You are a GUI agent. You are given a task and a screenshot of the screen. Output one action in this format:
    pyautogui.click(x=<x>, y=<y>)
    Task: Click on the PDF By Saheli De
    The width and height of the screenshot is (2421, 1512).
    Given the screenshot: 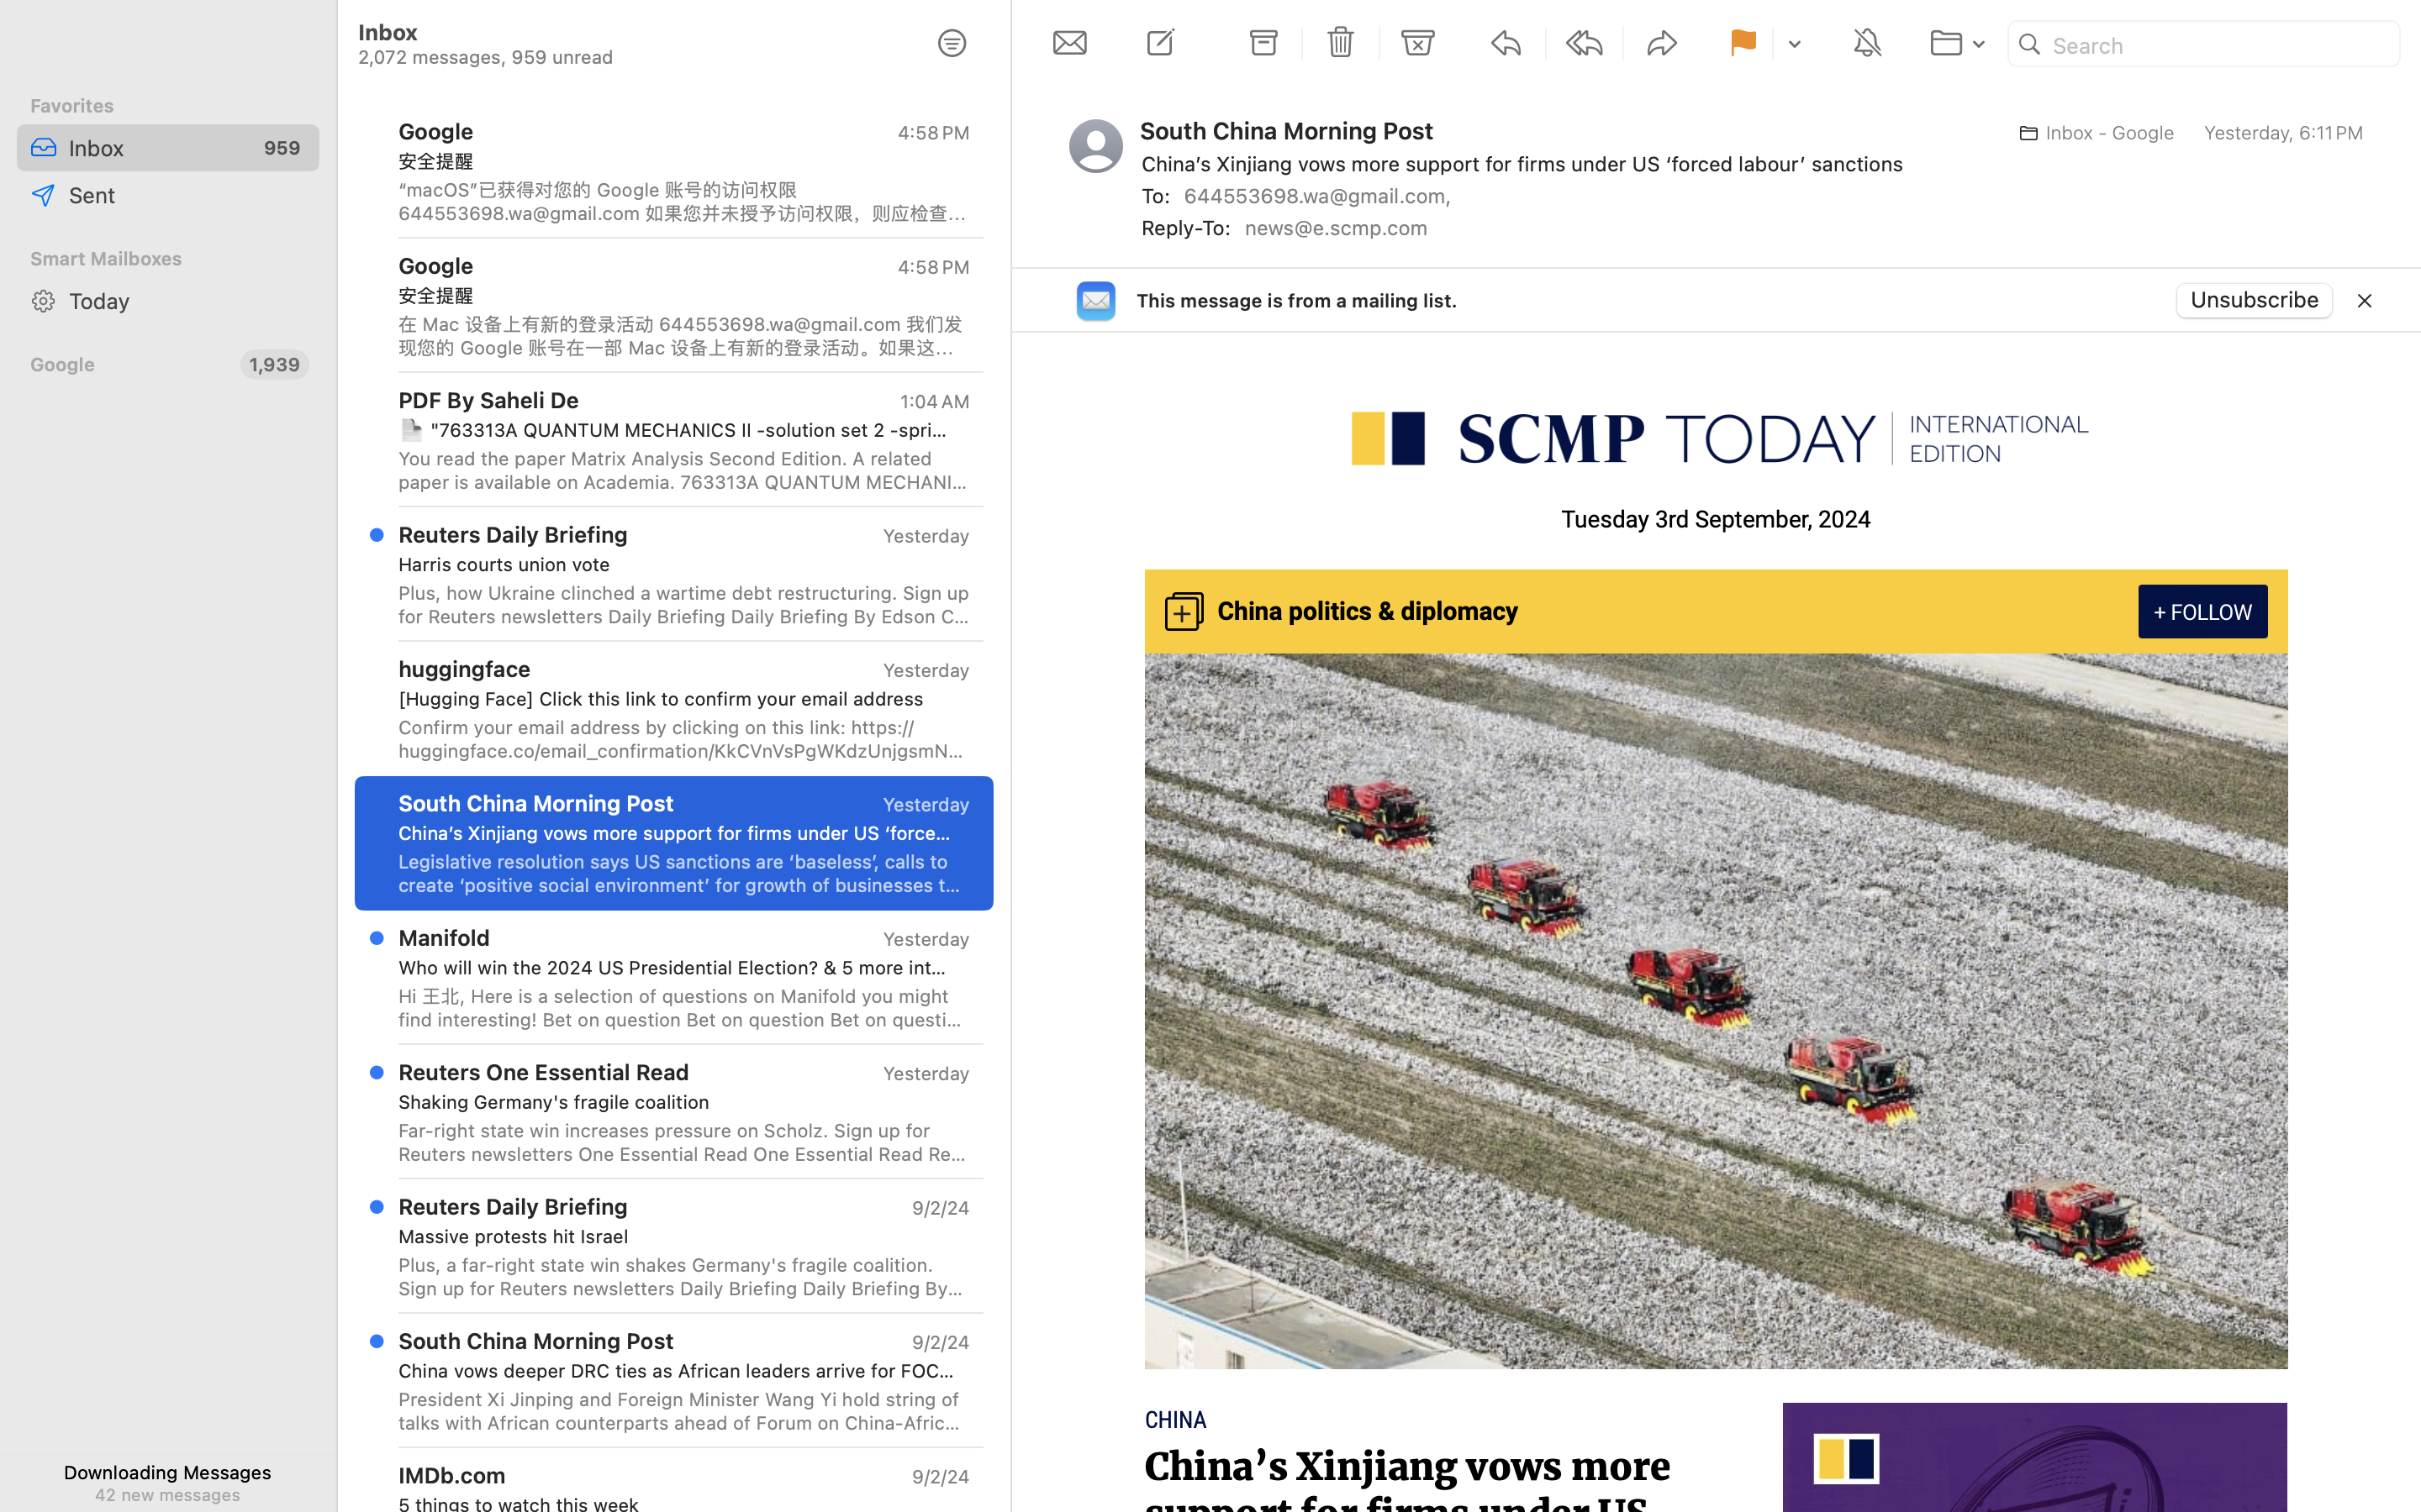 What is the action you would take?
    pyautogui.click(x=489, y=399)
    